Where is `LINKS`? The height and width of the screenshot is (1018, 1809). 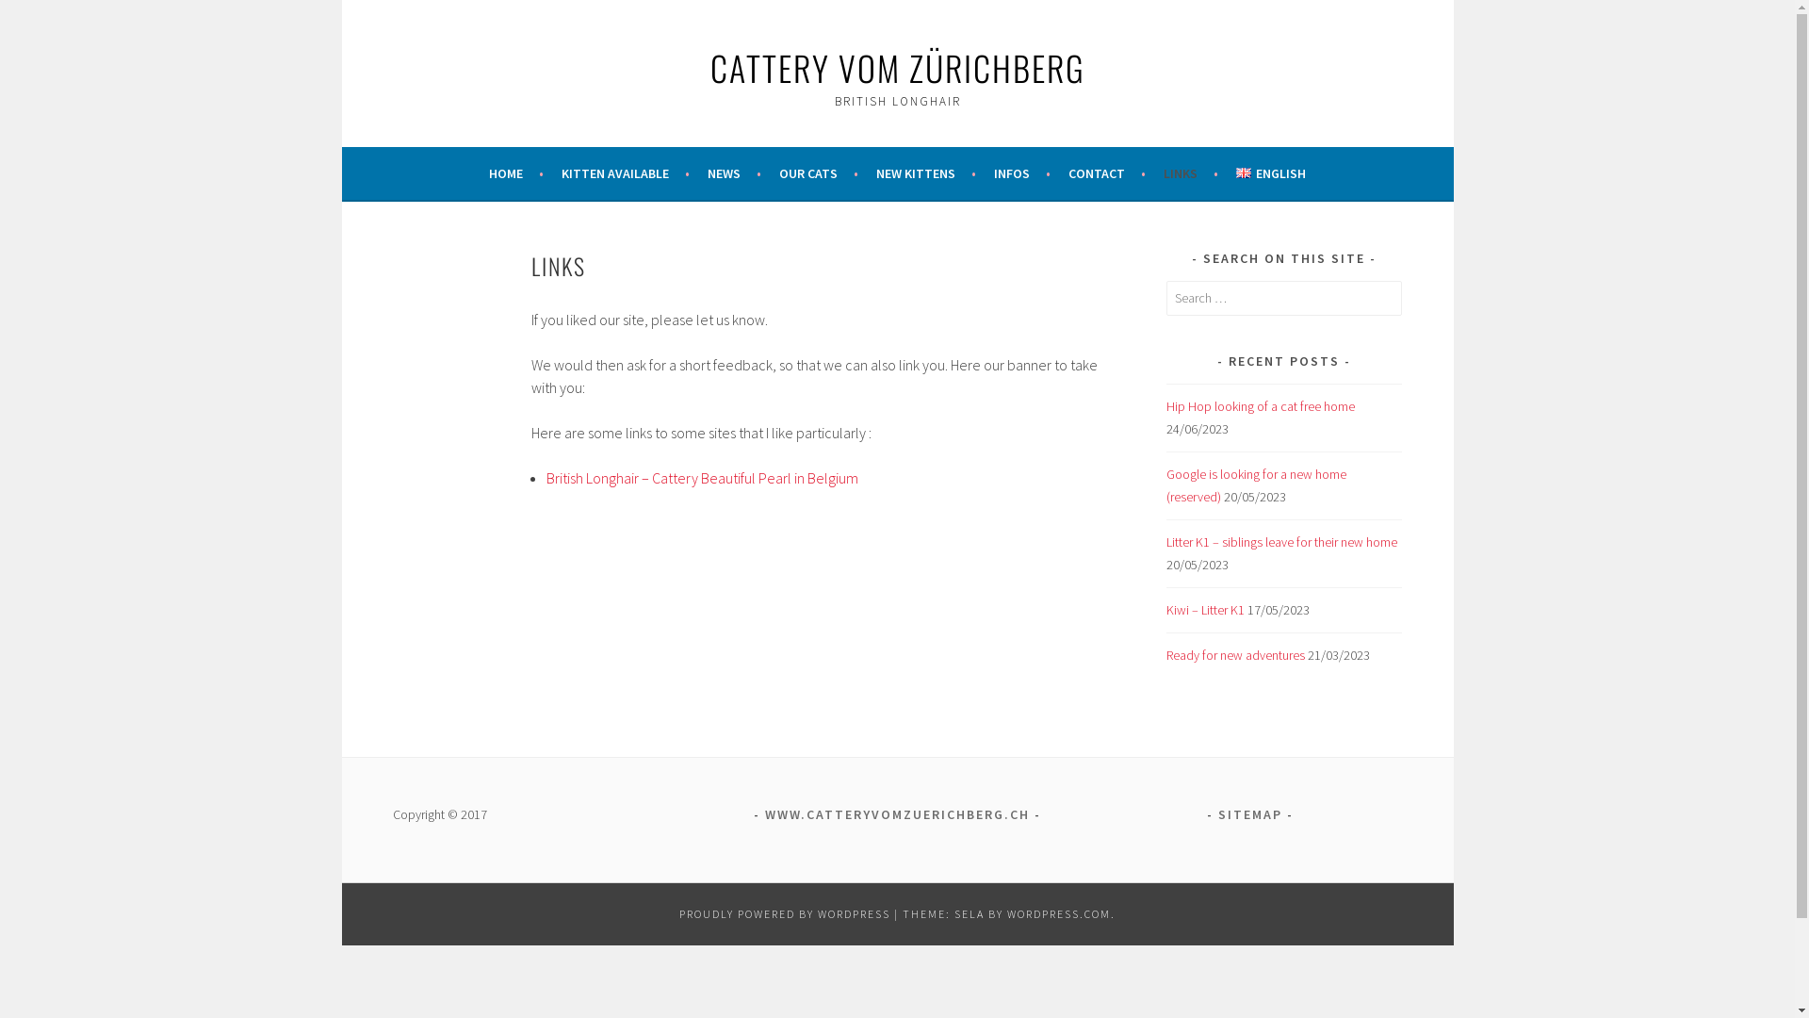 LINKS is located at coordinates (1191, 173).